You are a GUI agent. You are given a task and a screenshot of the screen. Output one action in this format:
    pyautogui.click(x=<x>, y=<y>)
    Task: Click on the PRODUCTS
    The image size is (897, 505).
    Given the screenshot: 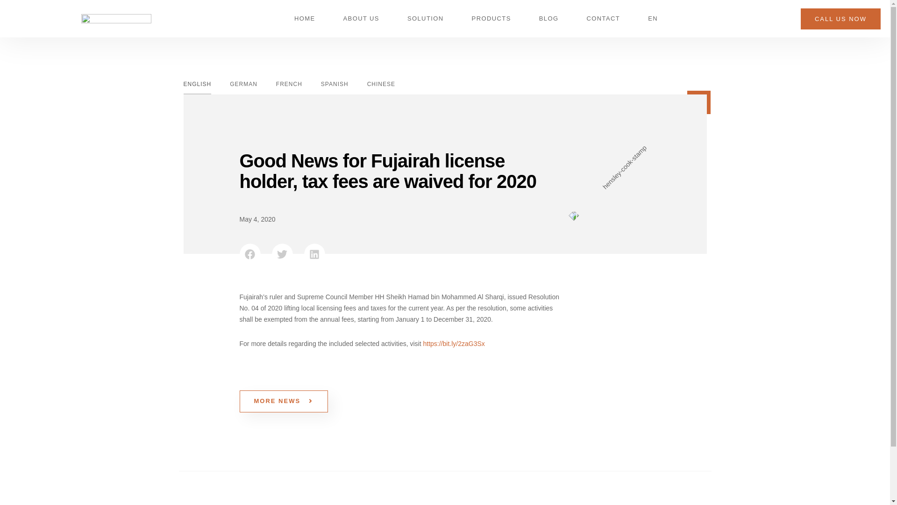 What is the action you would take?
    pyautogui.click(x=491, y=19)
    